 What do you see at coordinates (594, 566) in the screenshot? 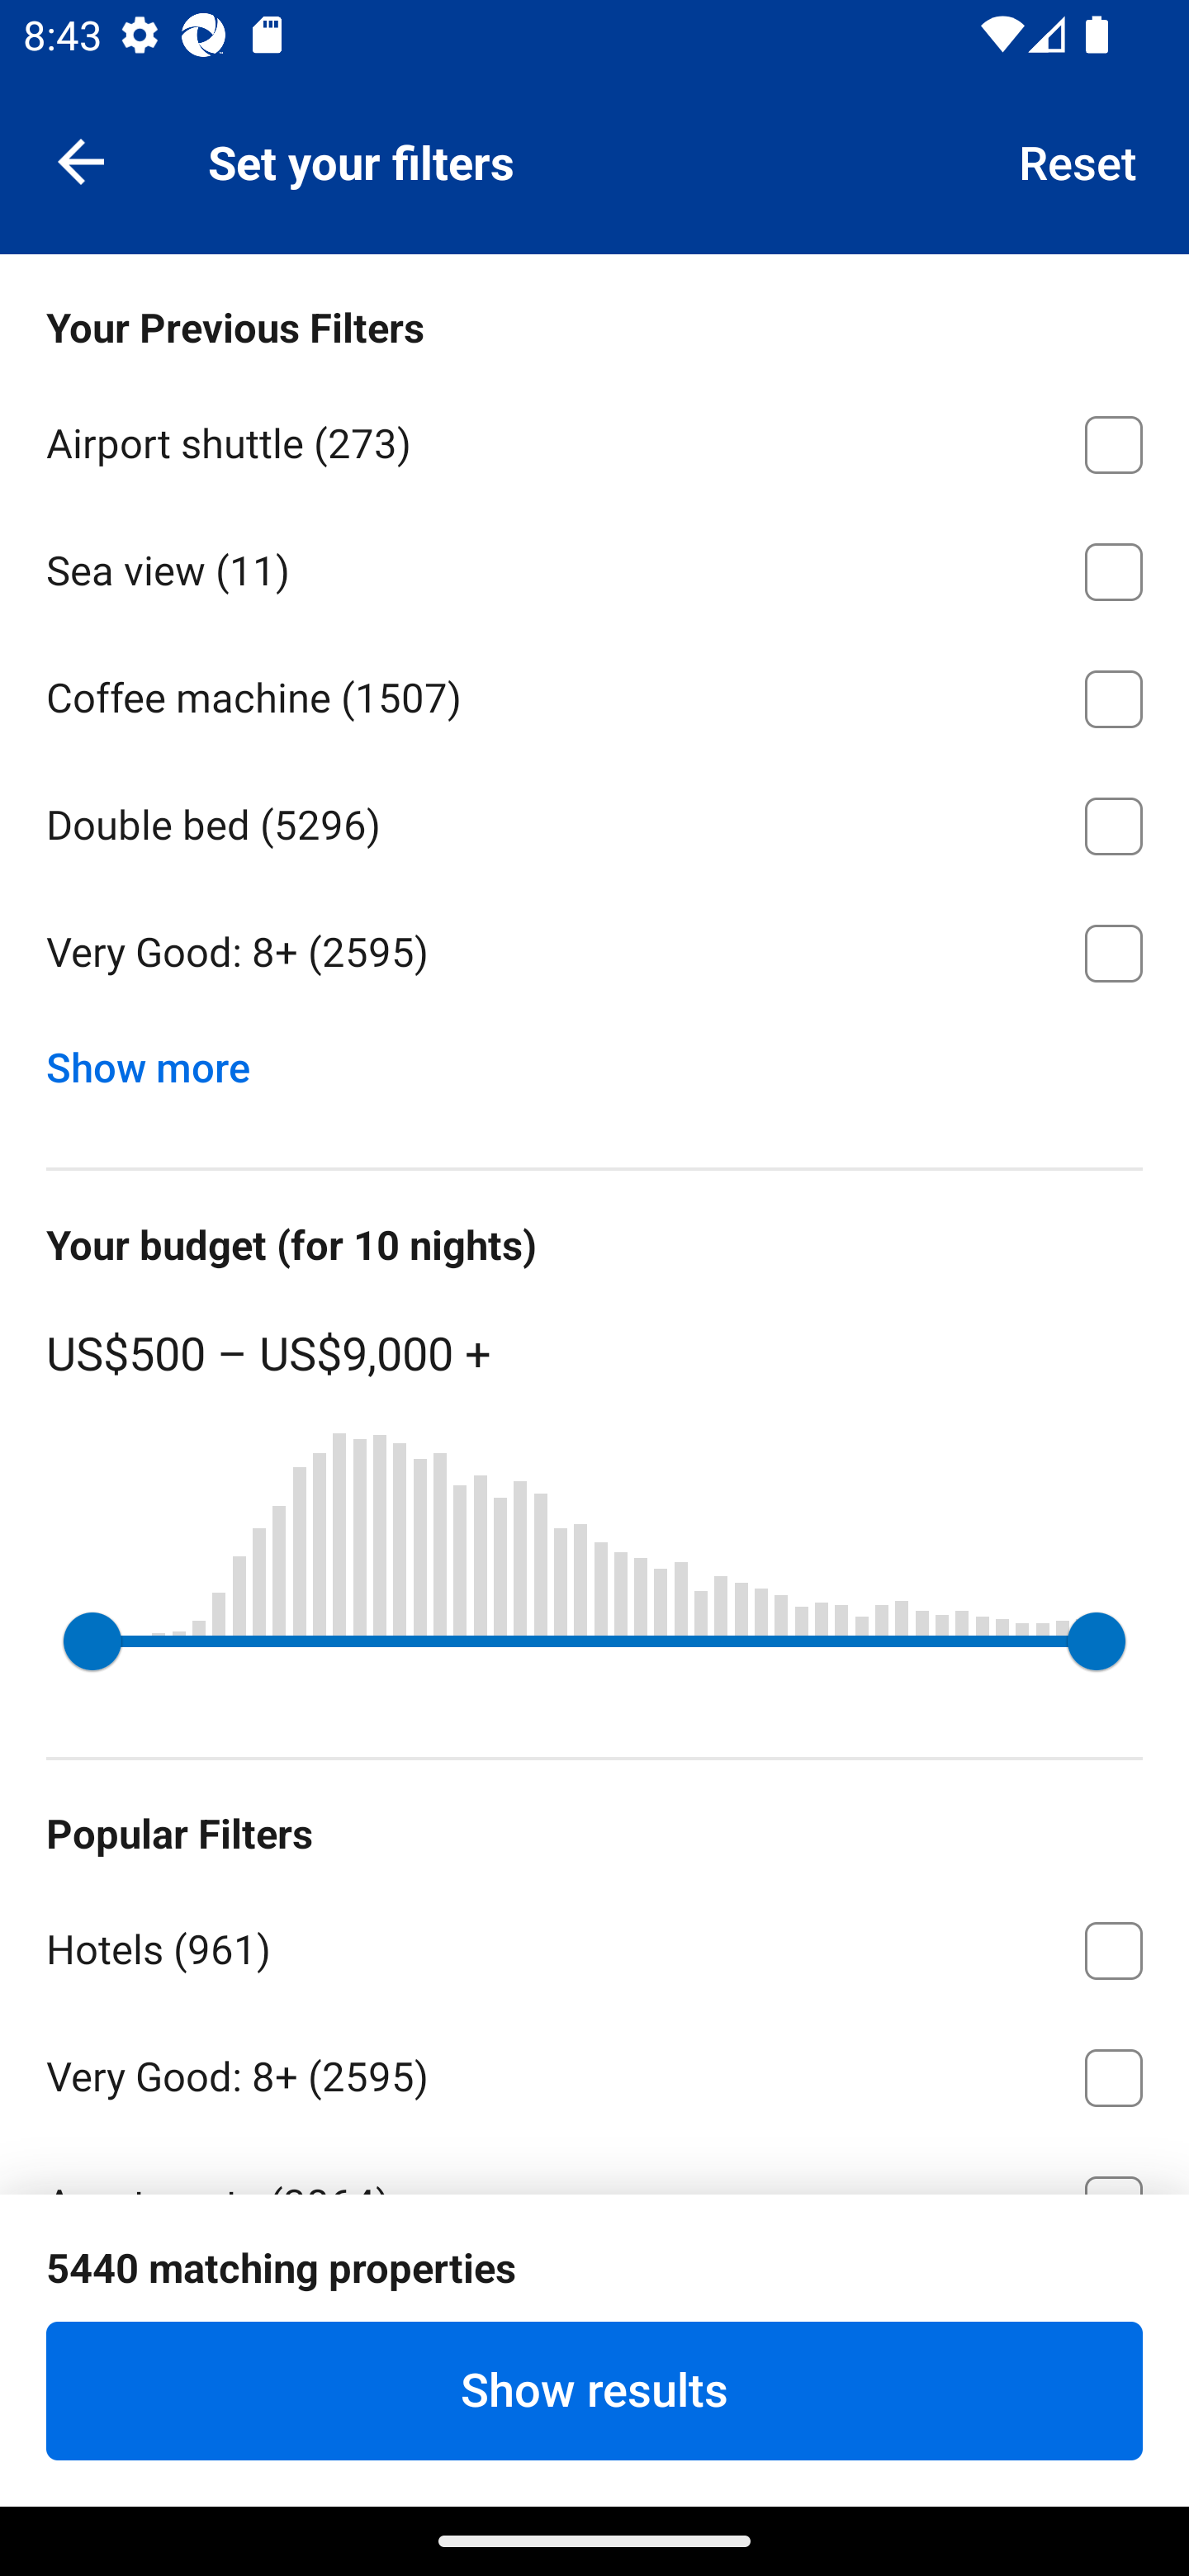
I see `Sea view ⁦(11)` at bounding box center [594, 566].